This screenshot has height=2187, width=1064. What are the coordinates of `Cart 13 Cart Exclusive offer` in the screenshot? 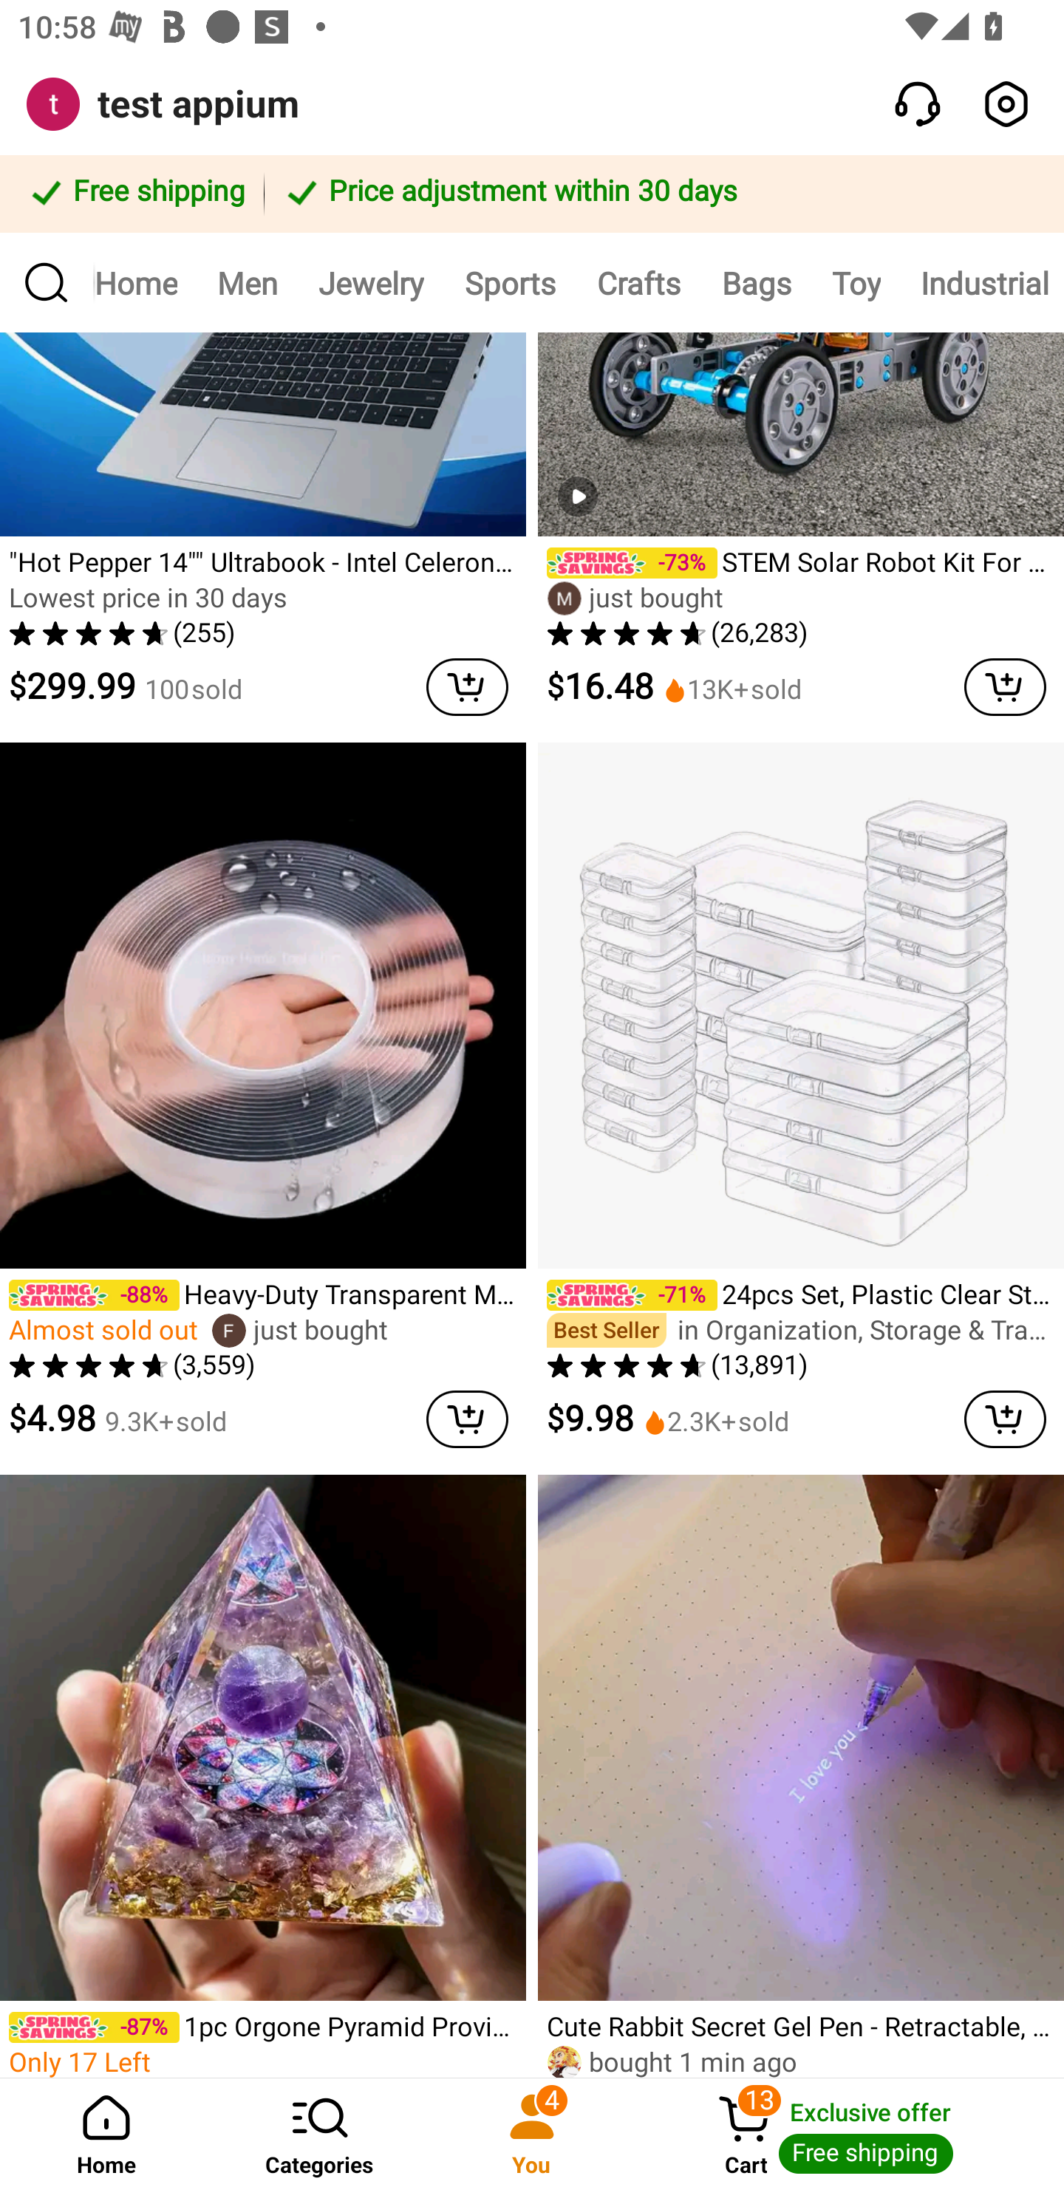 It's located at (851, 2132).